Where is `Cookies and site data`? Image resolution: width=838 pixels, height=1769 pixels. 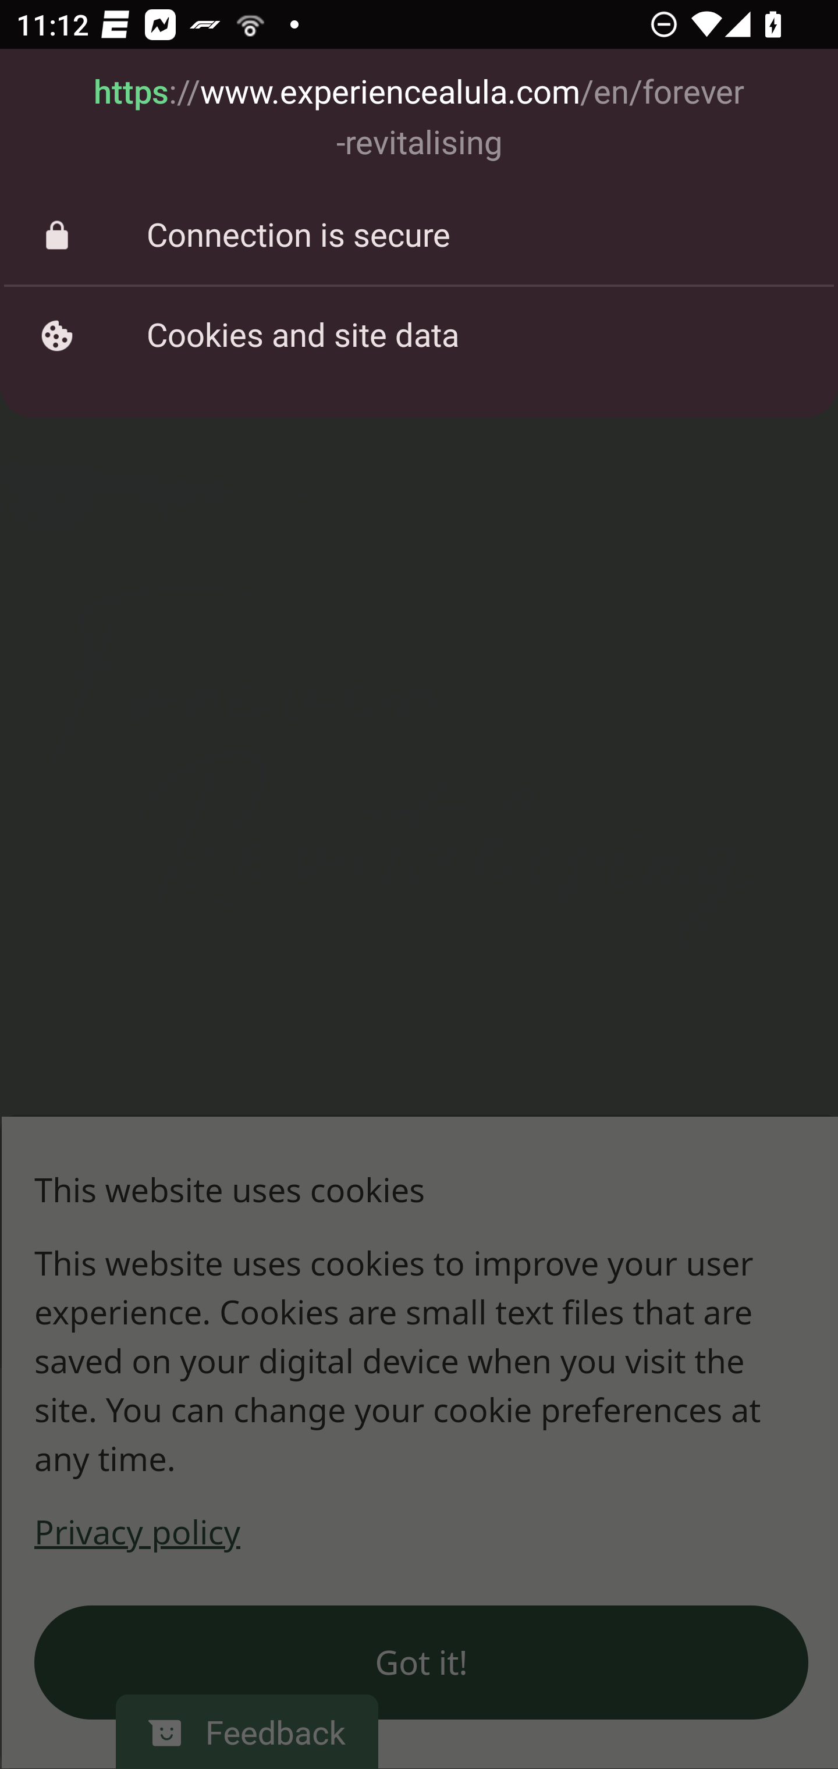 Cookies and site data is located at coordinates (419, 335).